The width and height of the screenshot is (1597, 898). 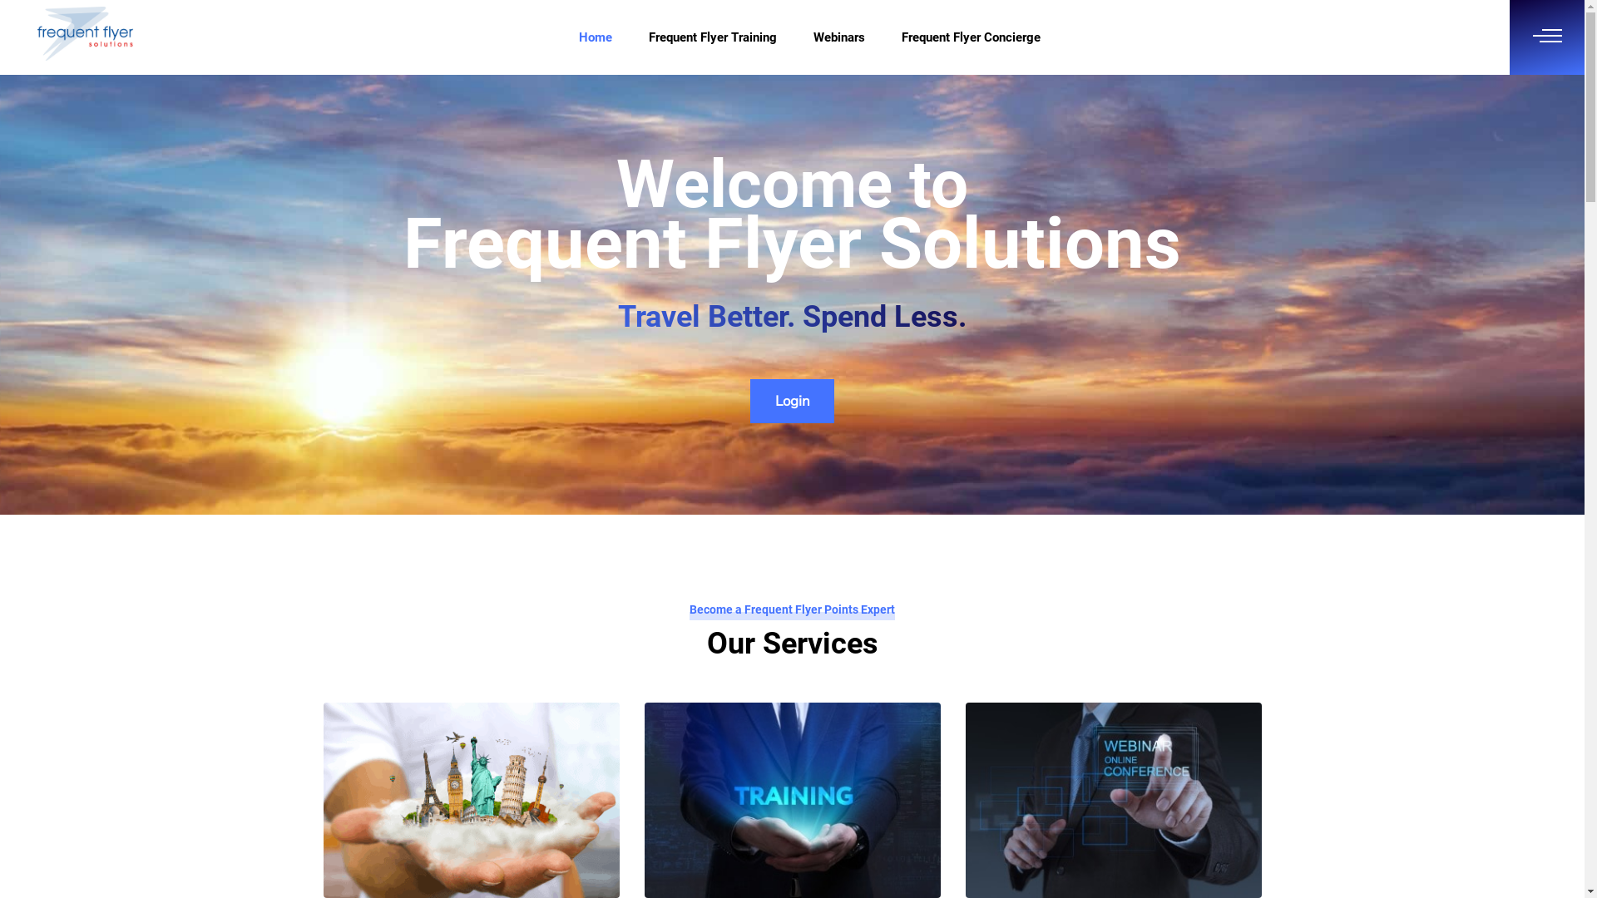 What do you see at coordinates (1026, 860) in the screenshot?
I see `About Us` at bounding box center [1026, 860].